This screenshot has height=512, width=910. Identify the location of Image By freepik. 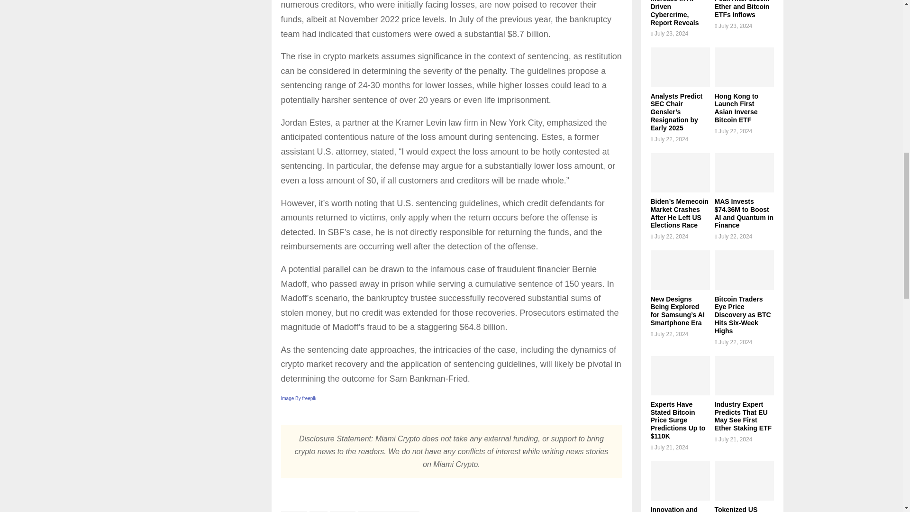
(298, 398).